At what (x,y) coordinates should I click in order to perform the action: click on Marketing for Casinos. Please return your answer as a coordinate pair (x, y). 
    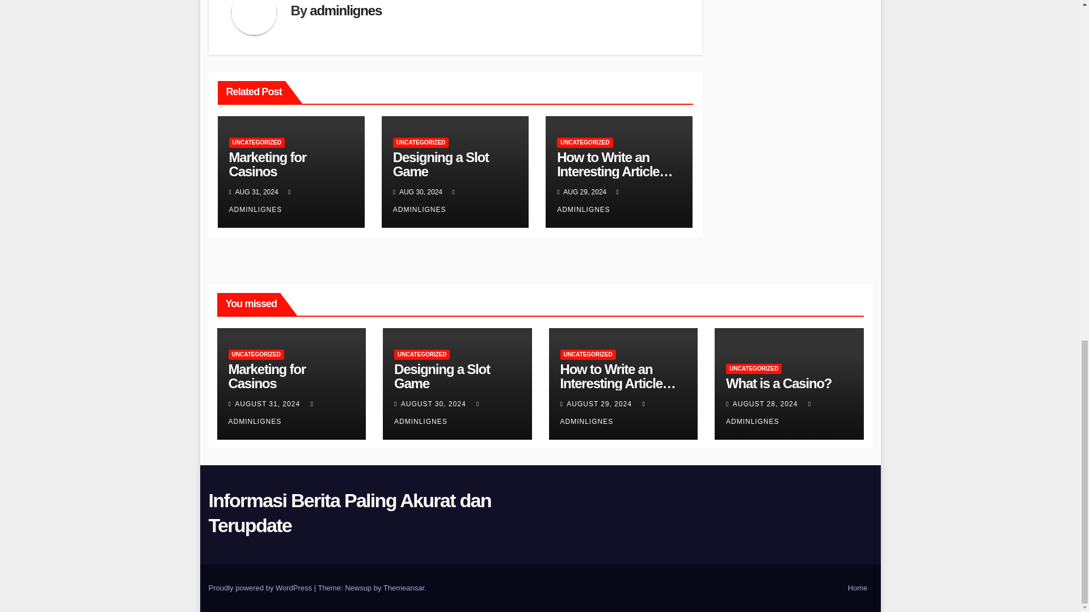
    Looking at the image, I should click on (267, 164).